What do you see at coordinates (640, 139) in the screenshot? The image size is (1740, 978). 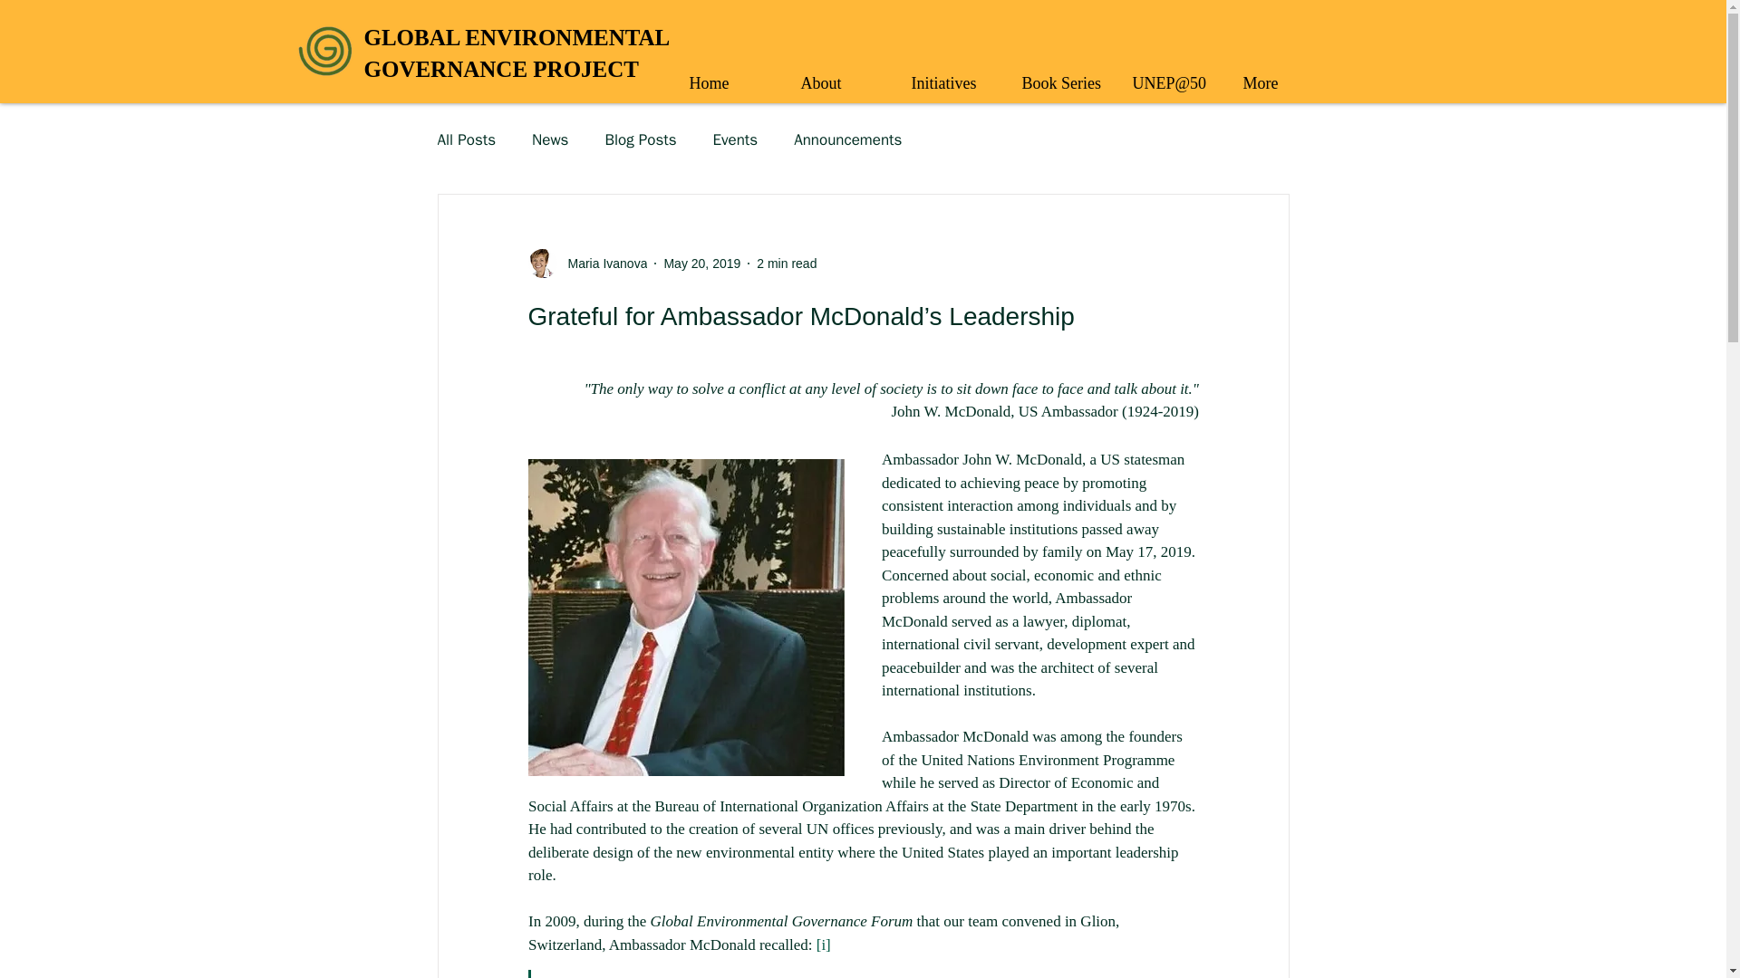 I see `Blog Posts` at bounding box center [640, 139].